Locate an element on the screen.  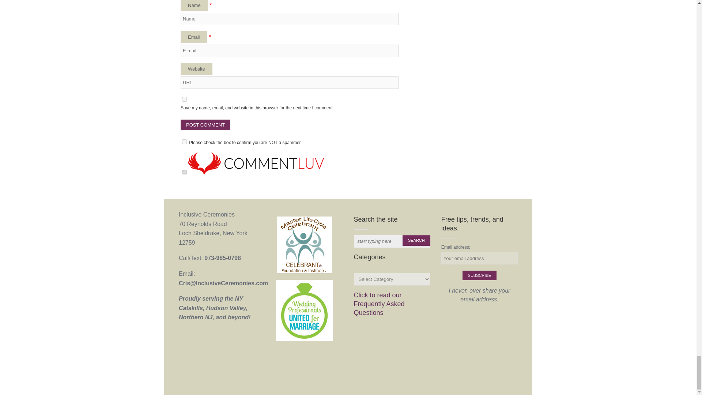
Post Comment is located at coordinates (205, 125).